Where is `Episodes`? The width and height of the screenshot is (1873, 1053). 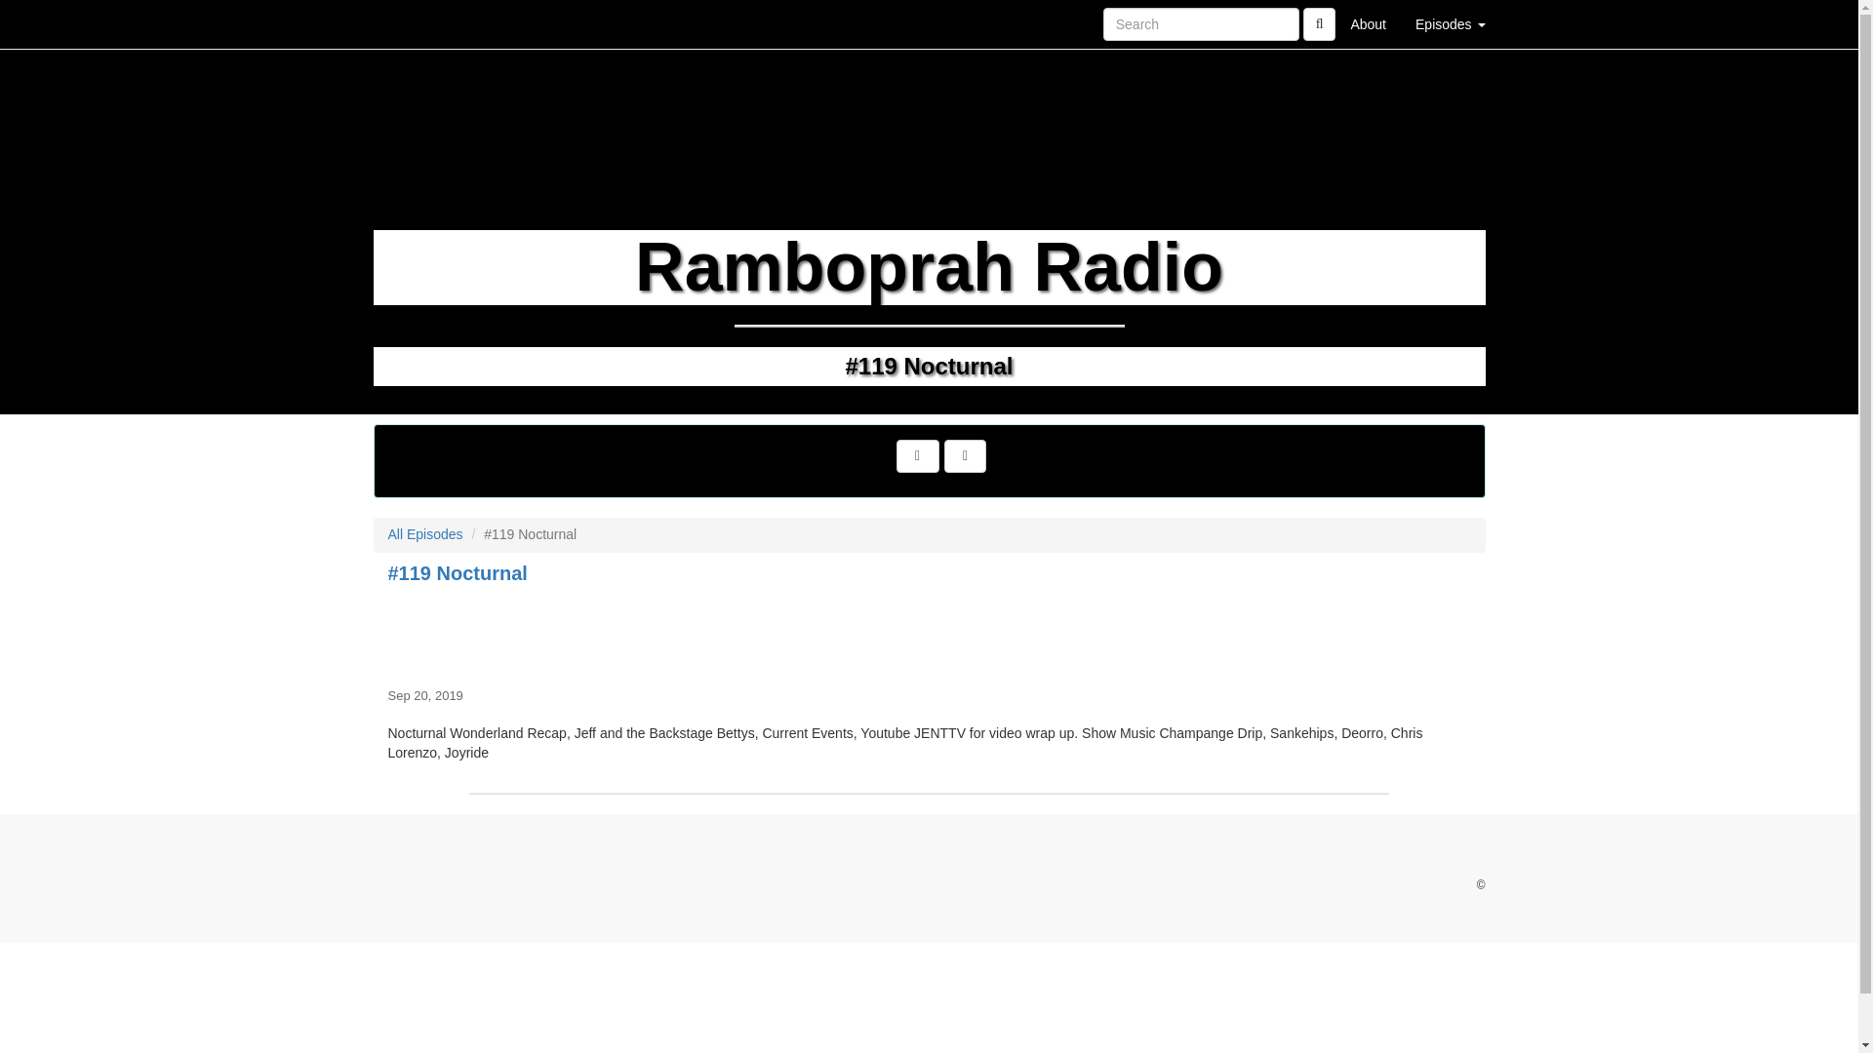 Episodes is located at coordinates (1450, 23).